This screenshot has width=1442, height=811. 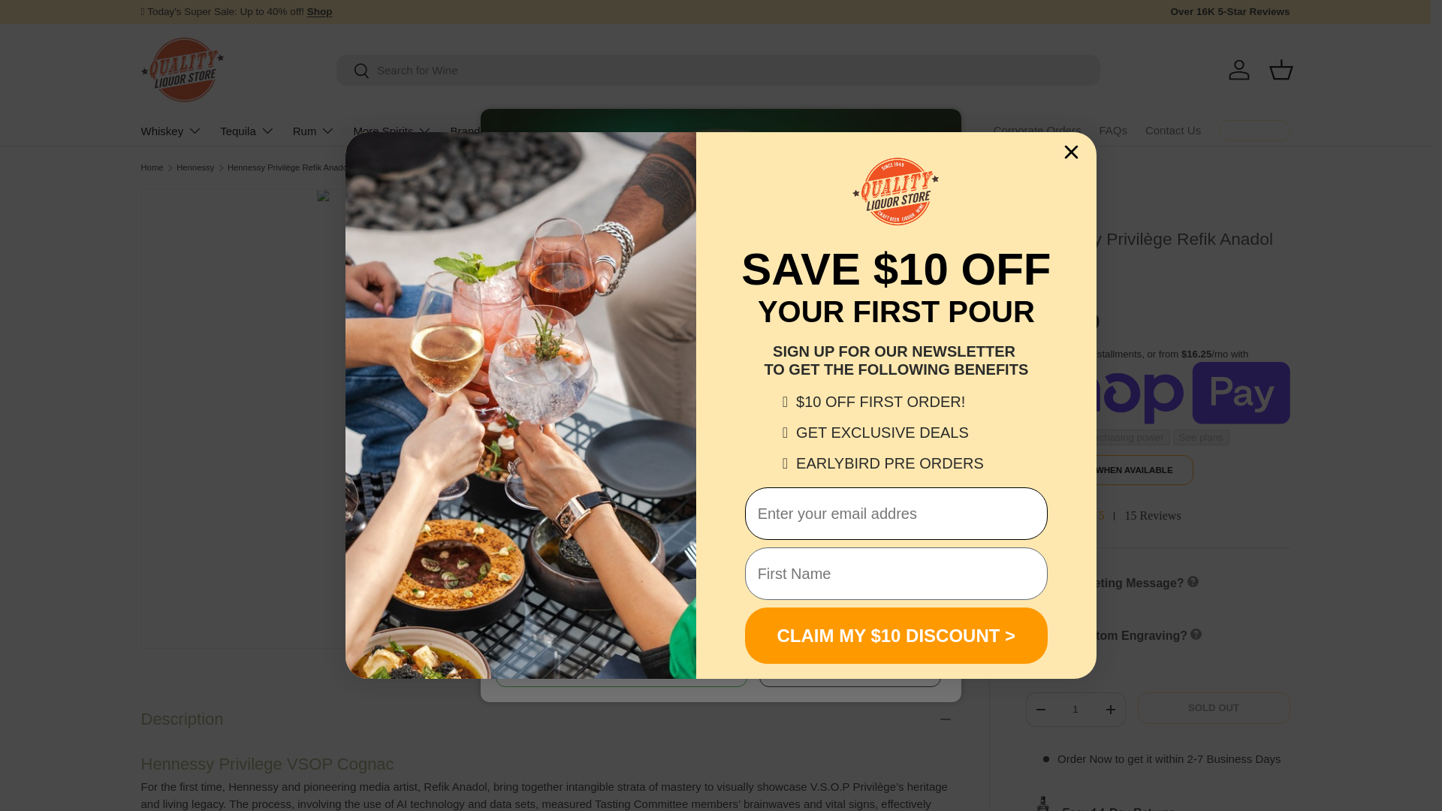 What do you see at coordinates (314, 131) in the screenshot?
I see `Rum` at bounding box center [314, 131].